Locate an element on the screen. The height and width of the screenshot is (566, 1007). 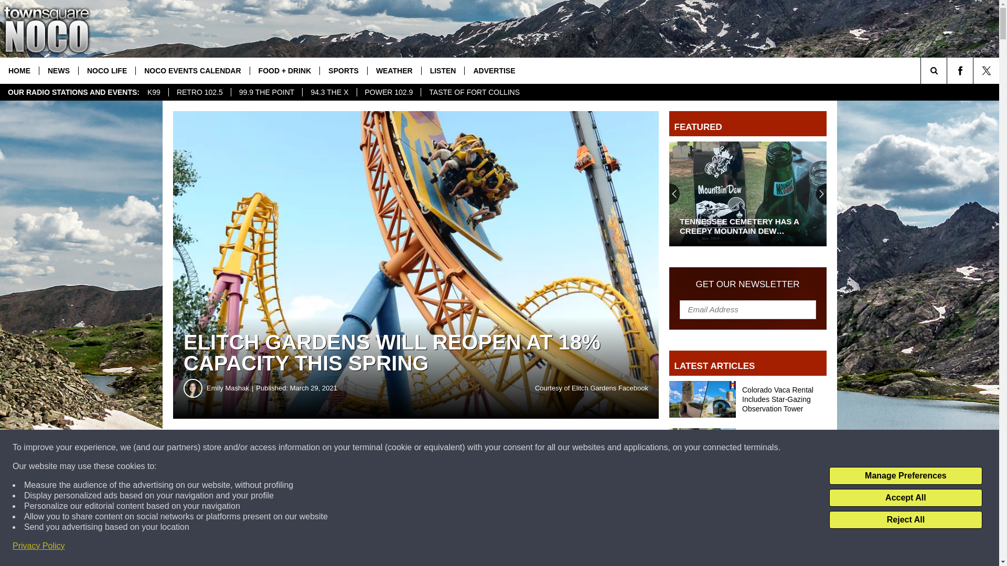
NOCO LIFE is located at coordinates (106, 70).